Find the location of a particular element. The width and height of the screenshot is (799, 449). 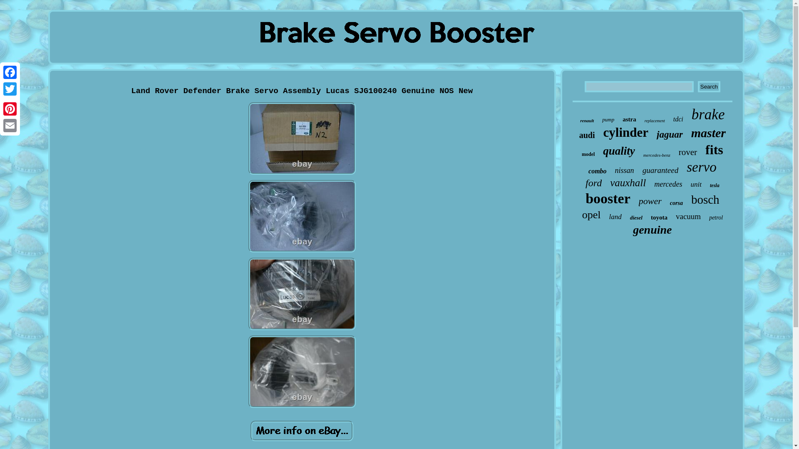

cylinder is located at coordinates (626, 132).